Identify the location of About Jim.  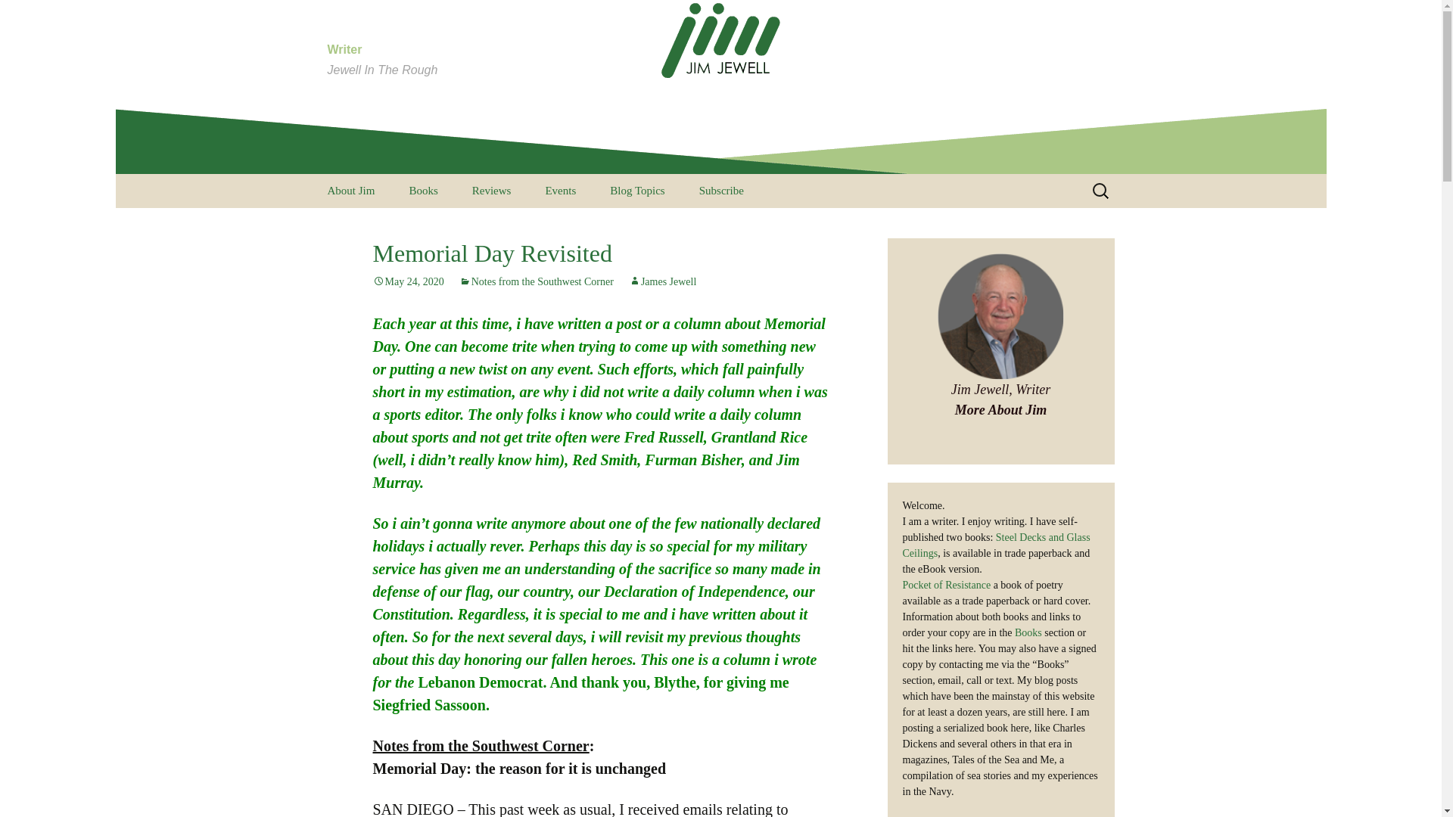
(350, 191).